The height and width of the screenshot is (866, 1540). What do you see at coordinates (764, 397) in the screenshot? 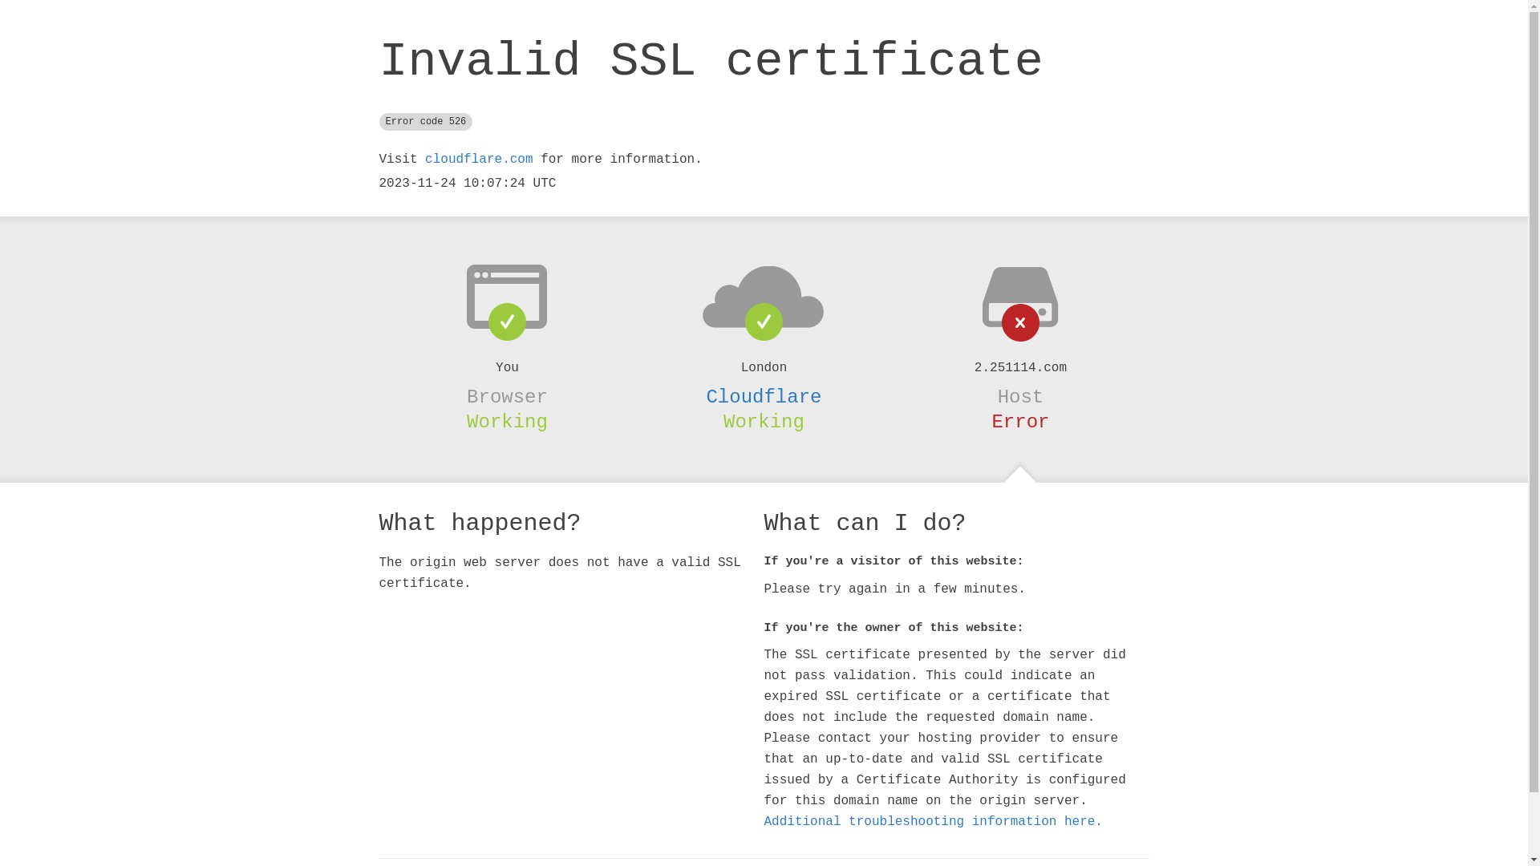
I see `Cloudflare` at bounding box center [764, 397].